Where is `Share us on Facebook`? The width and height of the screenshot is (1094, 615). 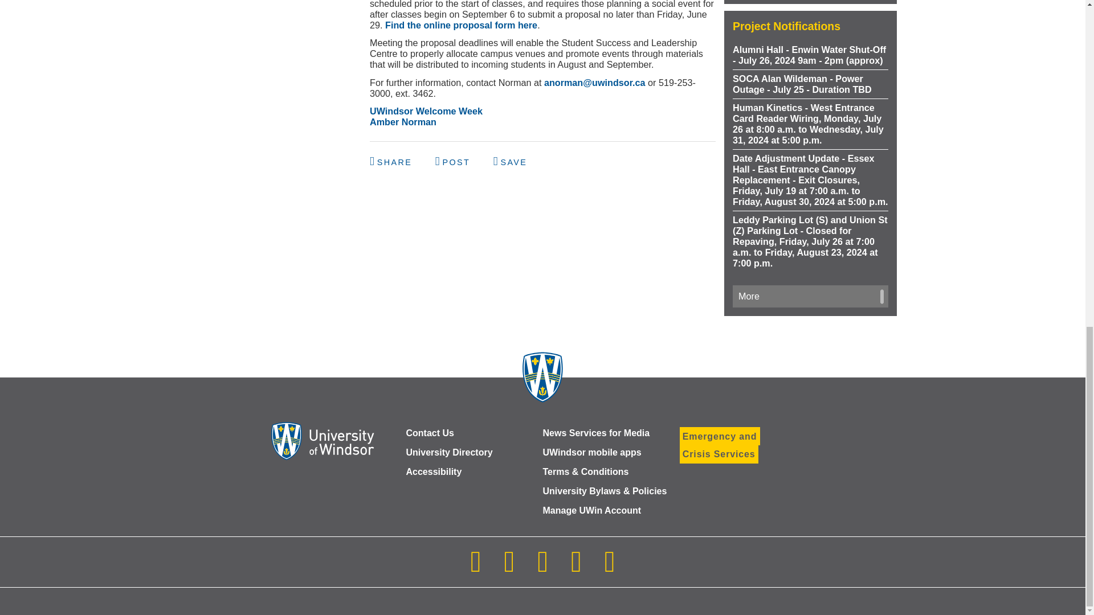 Share us on Facebook is located at coordinates (392, 162).